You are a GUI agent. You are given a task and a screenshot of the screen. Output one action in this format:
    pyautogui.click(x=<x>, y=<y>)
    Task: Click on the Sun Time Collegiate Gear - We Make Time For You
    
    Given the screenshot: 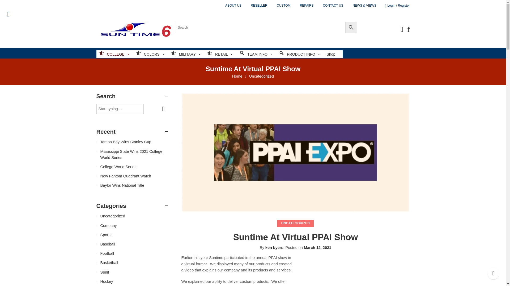 What is the action you would take?
    pyautogui.click(x=135, y=29)
    